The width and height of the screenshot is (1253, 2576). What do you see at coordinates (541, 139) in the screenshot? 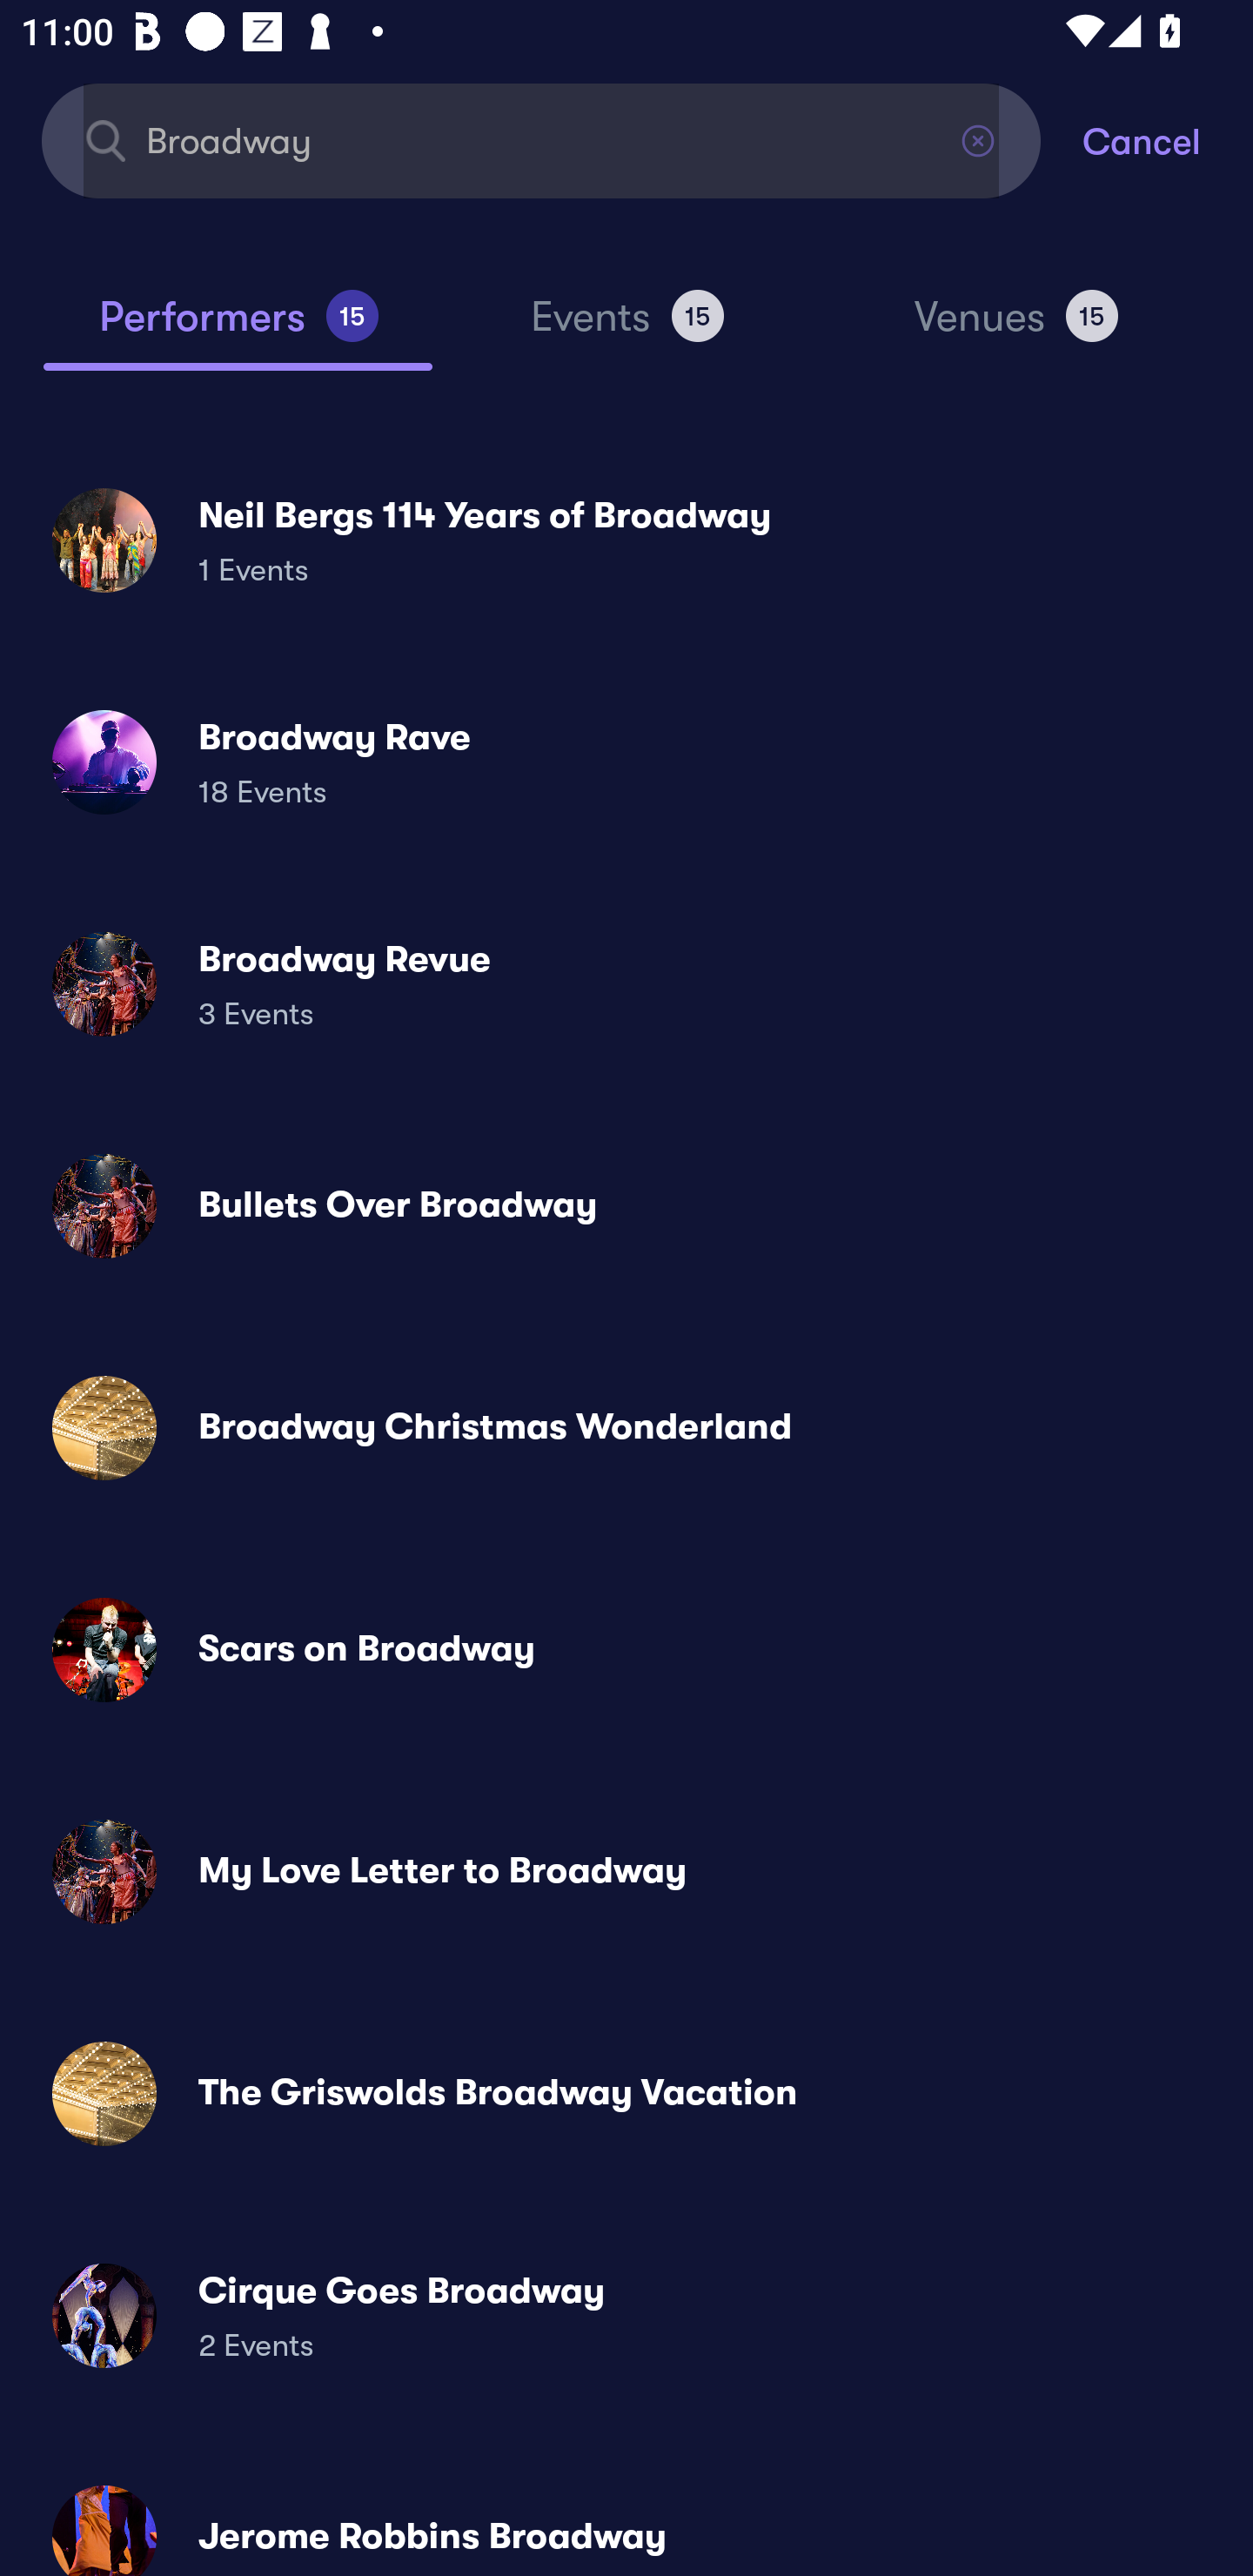
I see `Broadway Find` at bounding box center [541, 139].